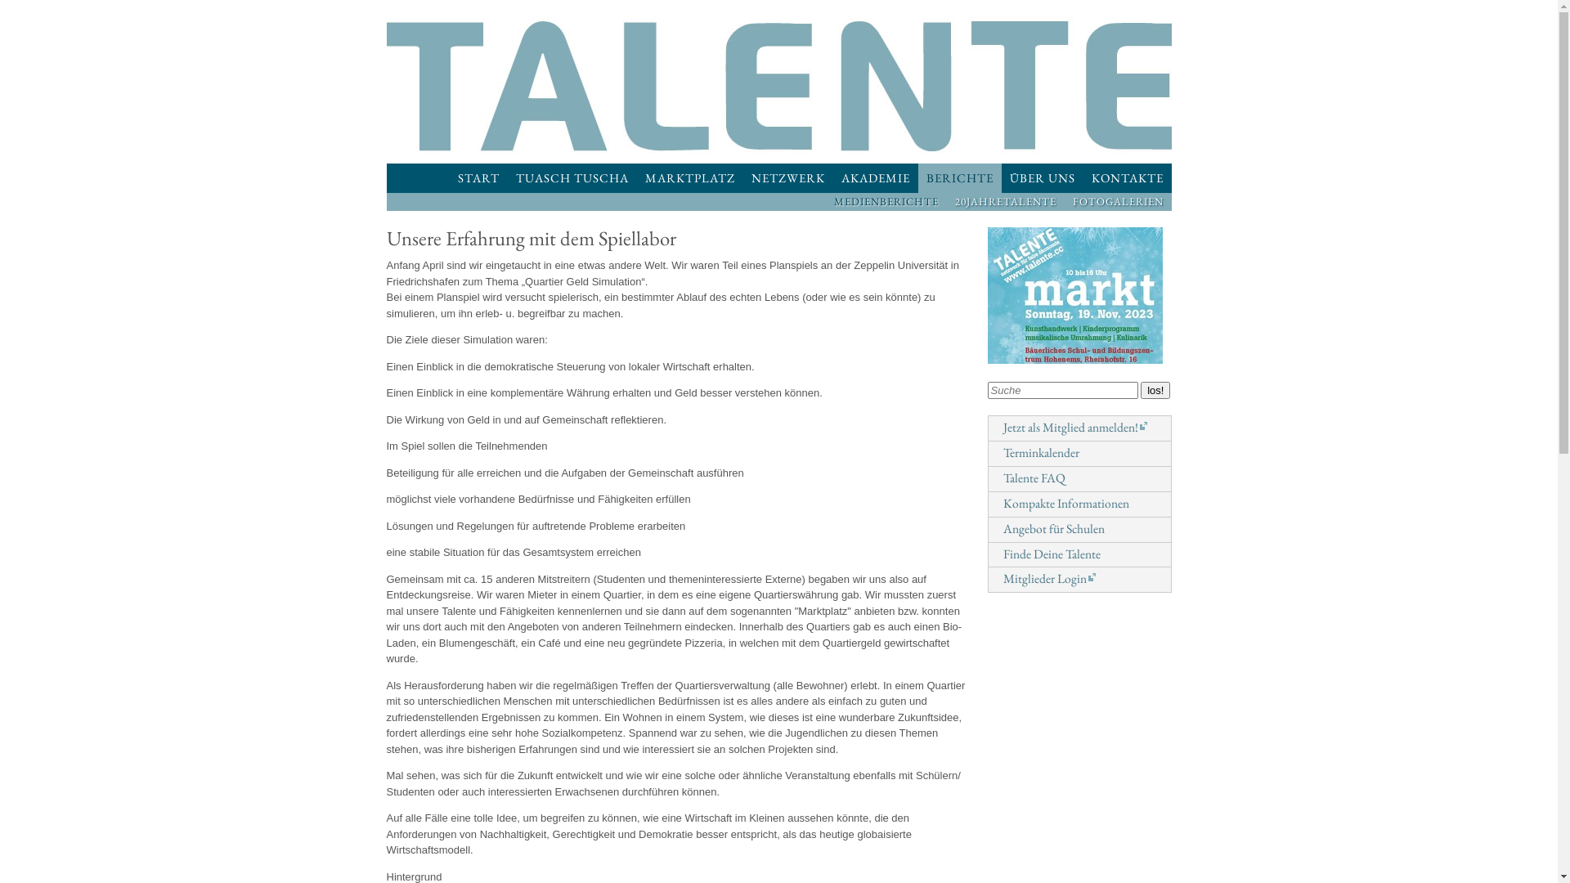  I want to click on KONTAKTE, so click(1127, 178).